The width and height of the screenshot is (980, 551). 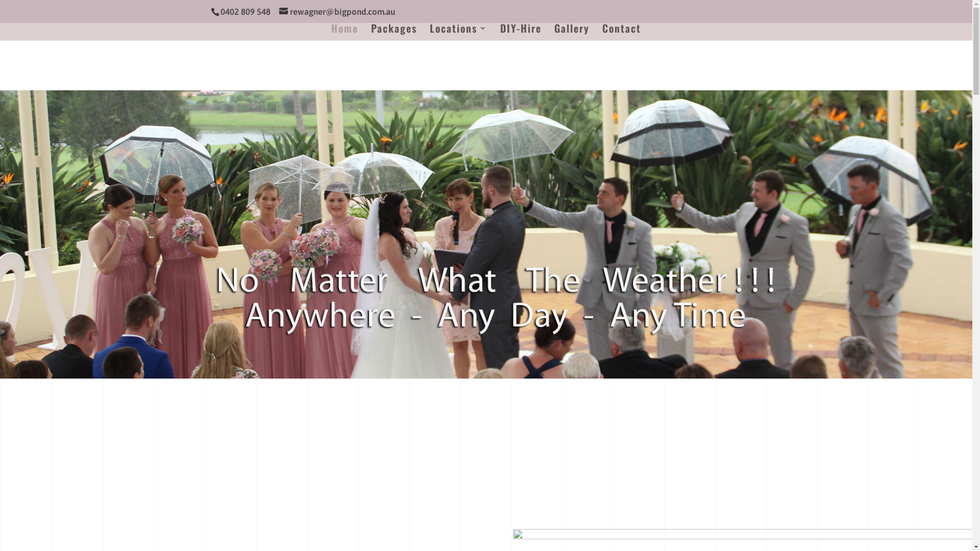 What do you see at coordinates (521, 33) in the screenshot?
I see `DIY-Hire` at bounding box center [521, 33].